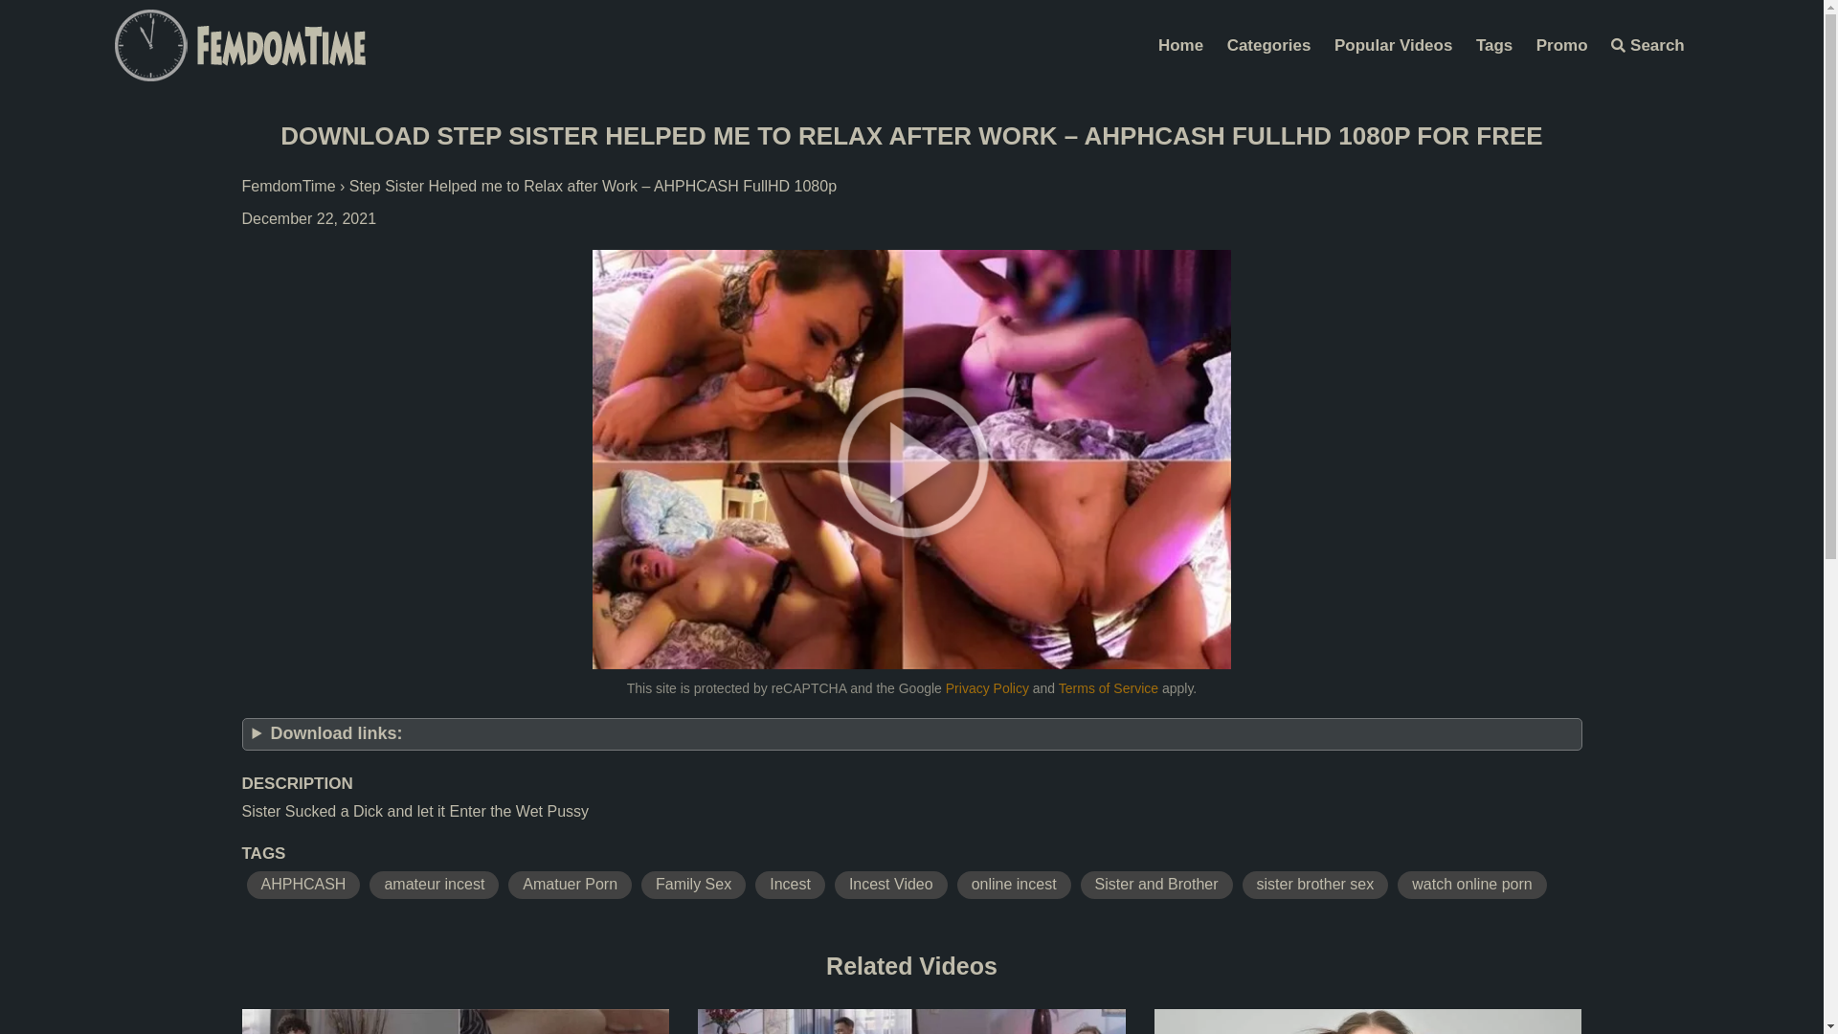 The height and width of the screenshot is (1034, 1838). Describe the element at coordinates (1315, 885) in the screenshot. I see `sister brother sex` at that location.